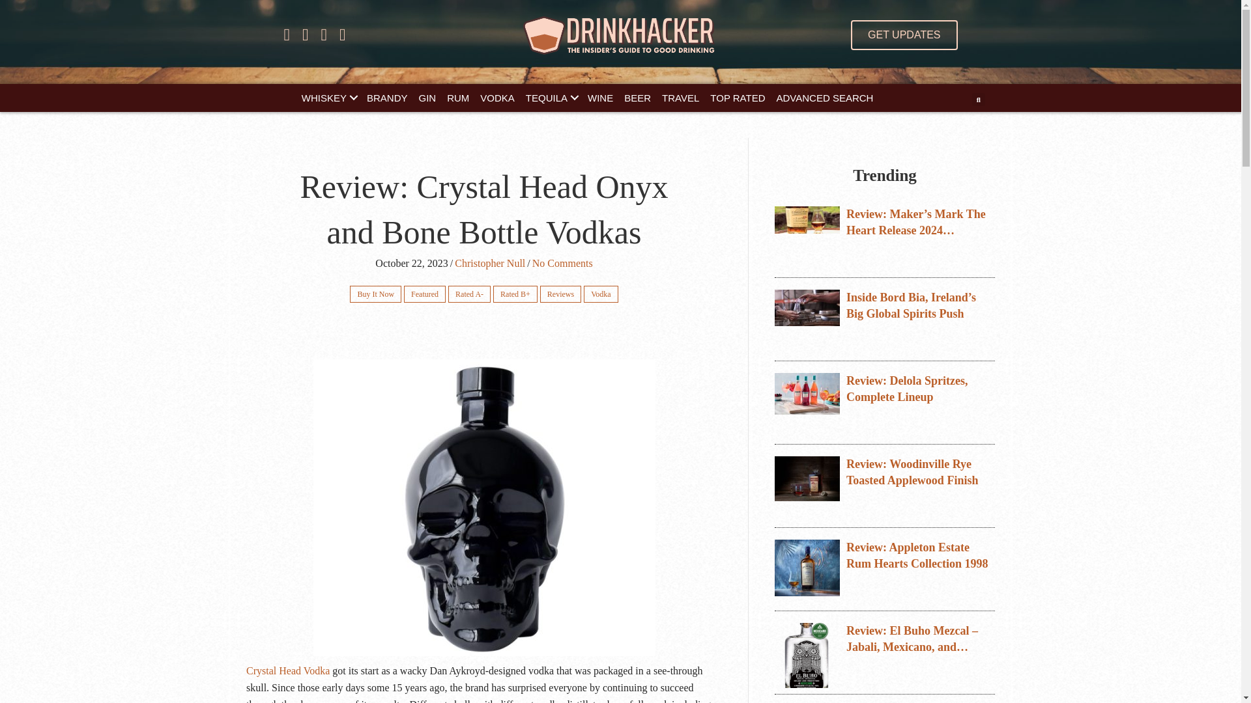  I want to click on BRANDY, so click(387, 98).